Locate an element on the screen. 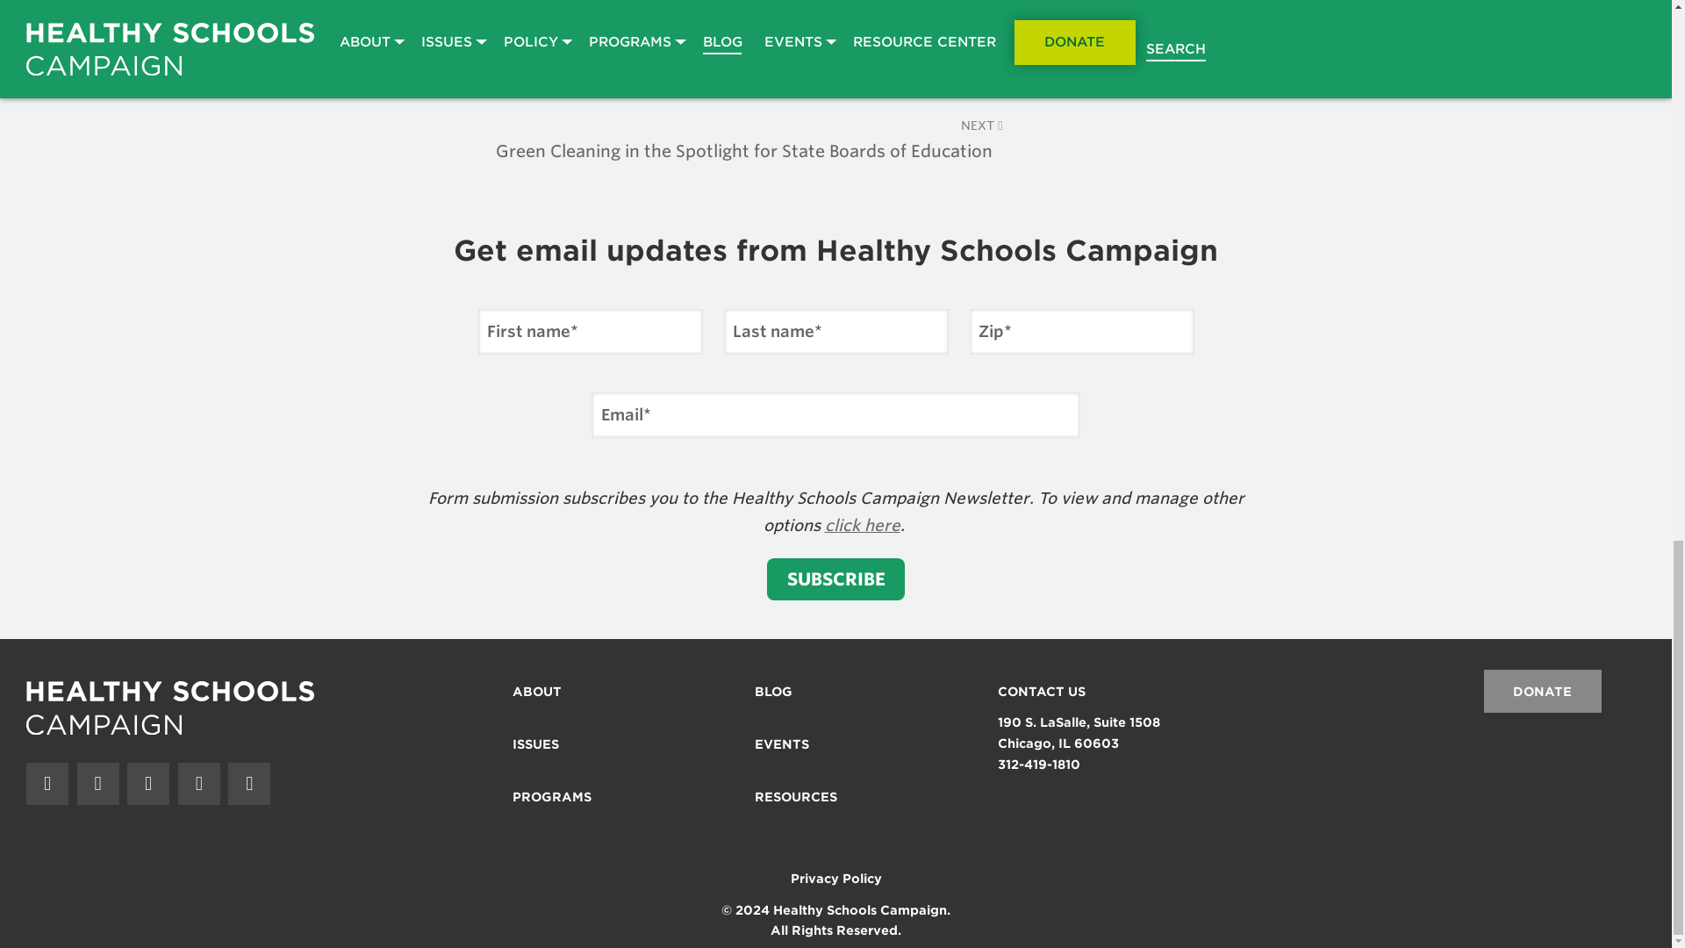 The width and height of the screenshot is (1685, 948). Zip  is located at coordinates (1081, 332).